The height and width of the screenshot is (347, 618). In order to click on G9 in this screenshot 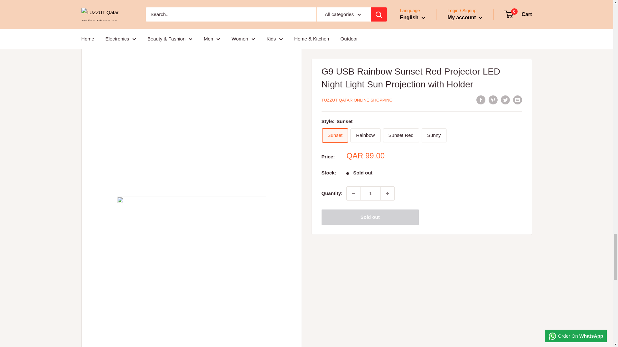, I will do `click(192, 271)`.